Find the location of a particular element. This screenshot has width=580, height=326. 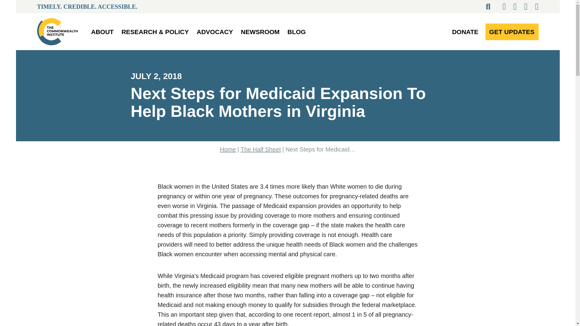

GET UPDATES is located at coordinates (511, 31).